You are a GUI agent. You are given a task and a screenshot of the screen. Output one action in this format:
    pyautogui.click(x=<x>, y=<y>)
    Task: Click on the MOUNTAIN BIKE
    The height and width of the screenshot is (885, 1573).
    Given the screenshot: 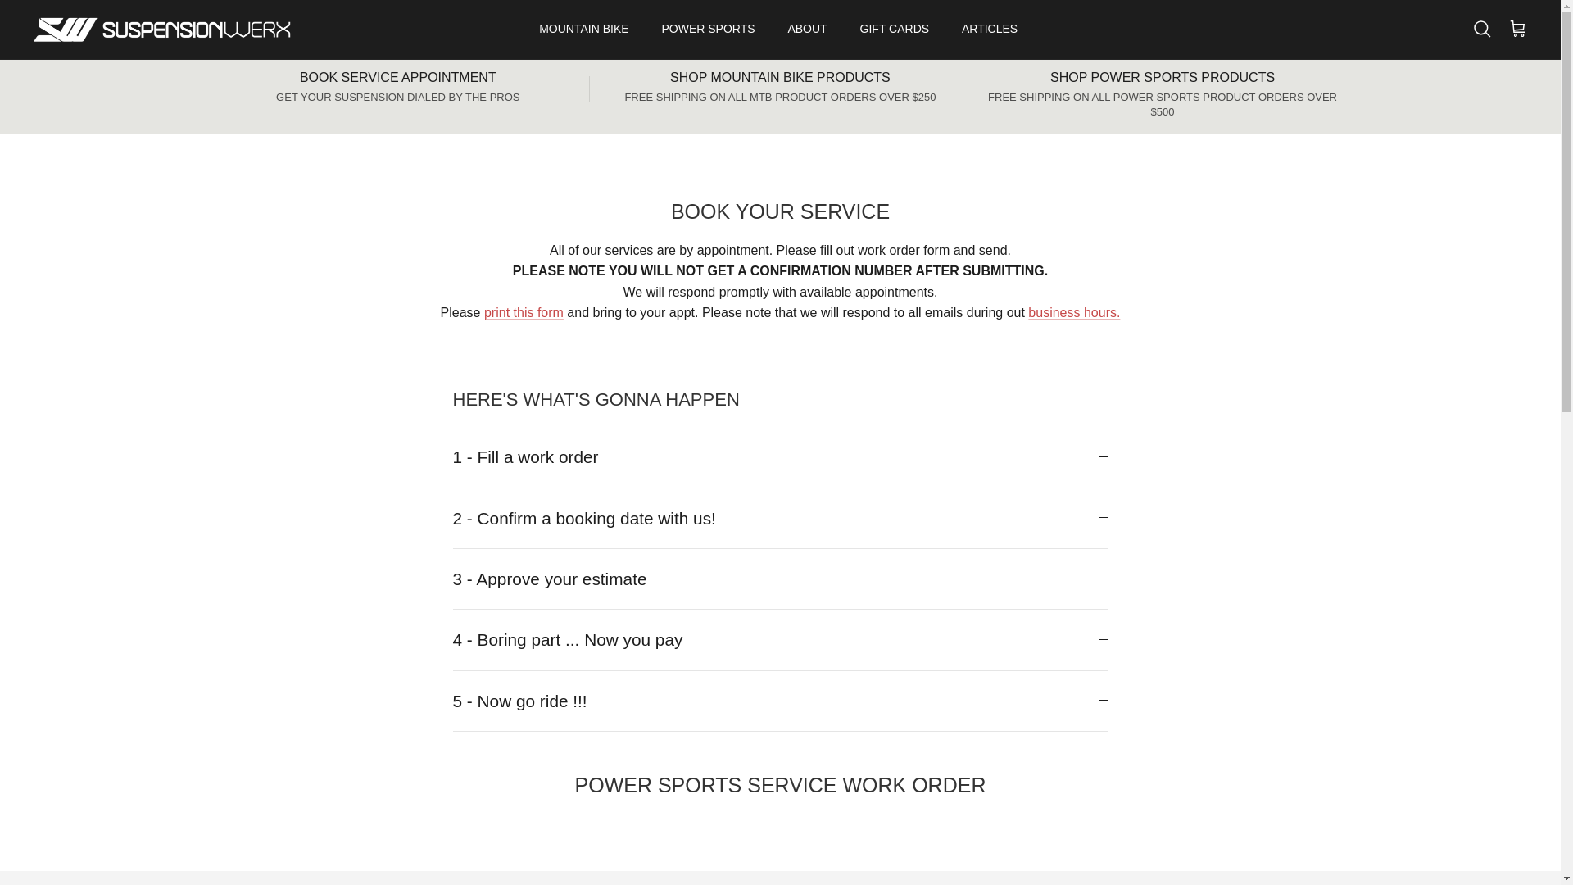 What is the action you would take?
    pyautogui.click(x=583, y=29)
    